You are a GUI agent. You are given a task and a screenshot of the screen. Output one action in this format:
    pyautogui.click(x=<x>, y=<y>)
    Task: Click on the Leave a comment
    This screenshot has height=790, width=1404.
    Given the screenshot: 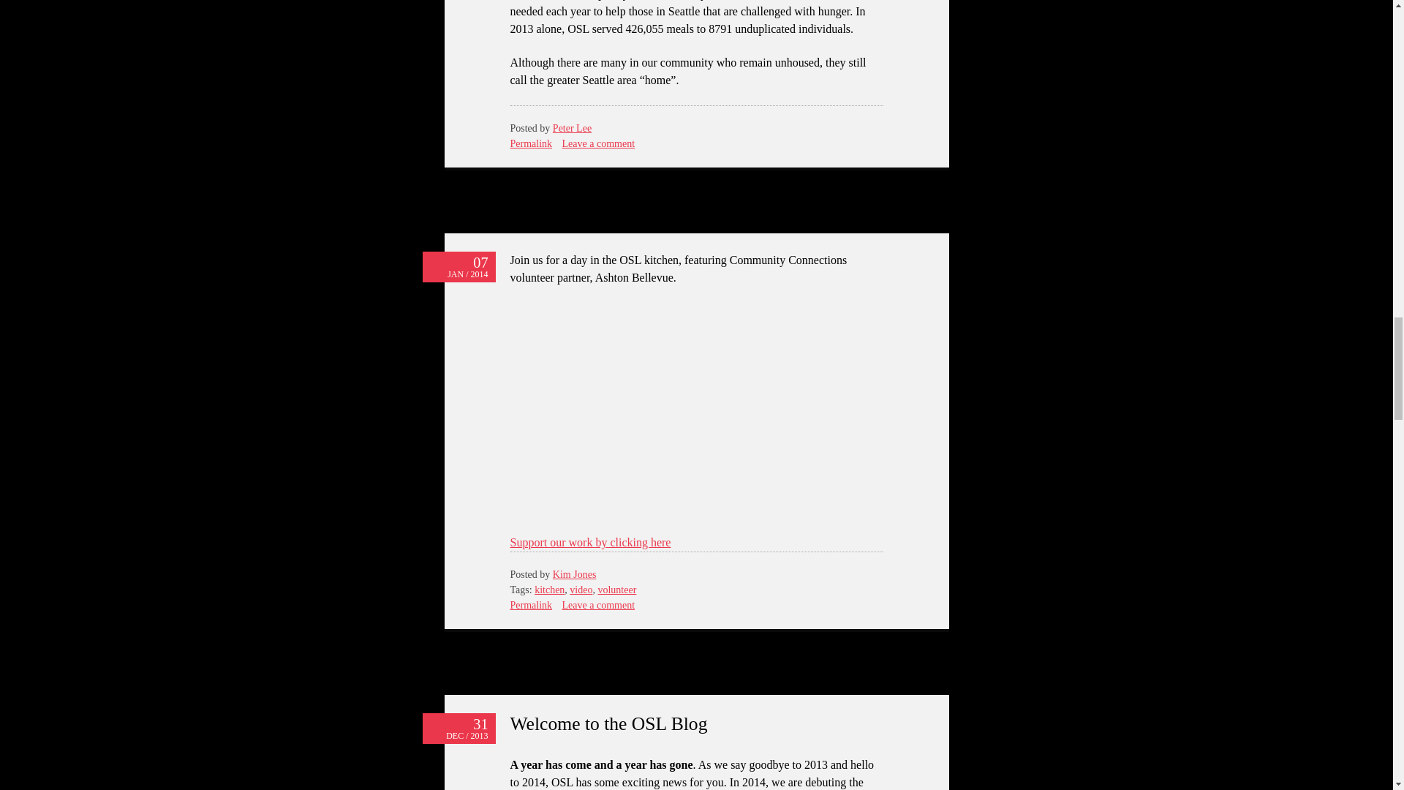 What is the action you would take?
    pyautogui.click(x=599, y=143)
    